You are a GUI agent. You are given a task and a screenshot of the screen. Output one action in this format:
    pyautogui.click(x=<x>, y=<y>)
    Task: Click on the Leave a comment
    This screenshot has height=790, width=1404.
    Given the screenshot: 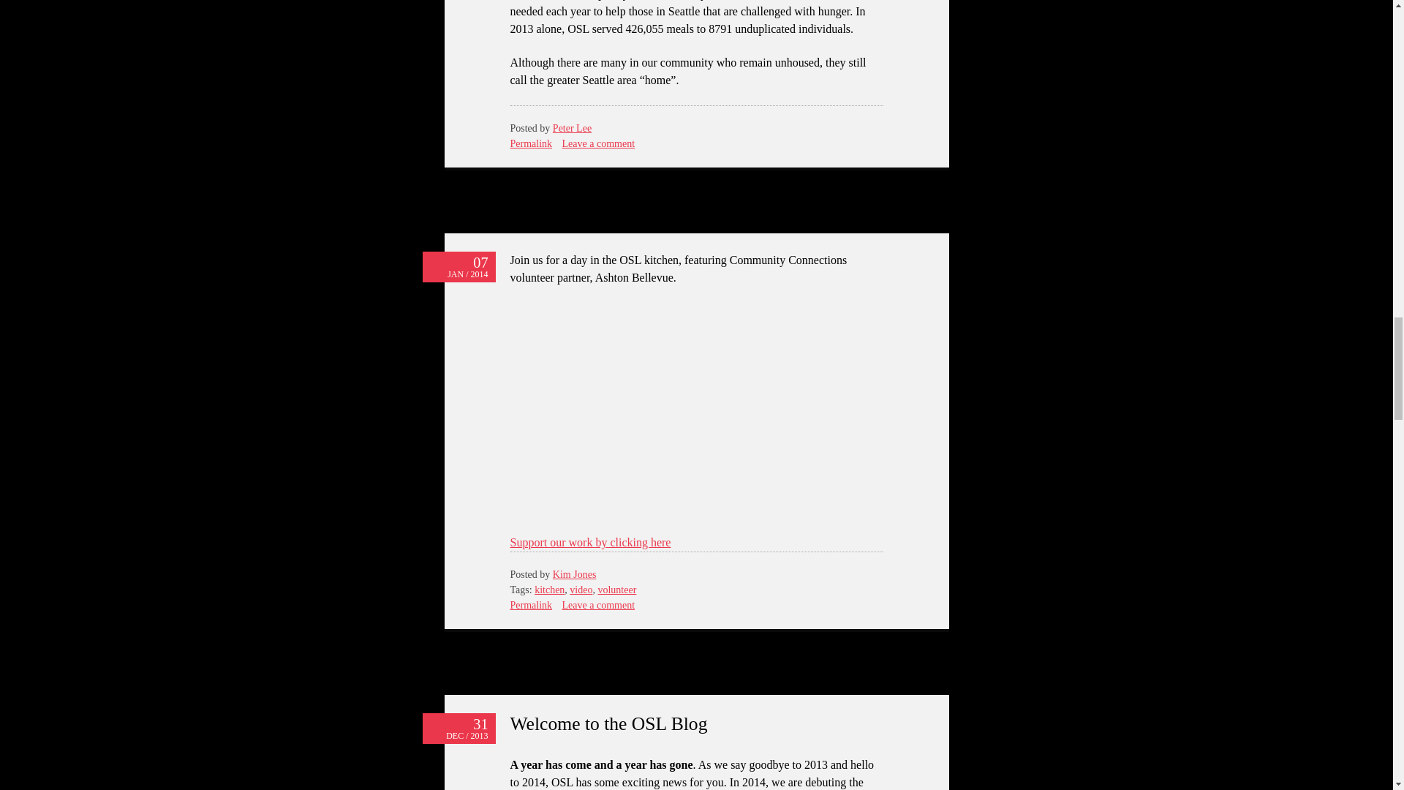 What is the action you would take?
    pyautogui.click(x=599, y=143)
    